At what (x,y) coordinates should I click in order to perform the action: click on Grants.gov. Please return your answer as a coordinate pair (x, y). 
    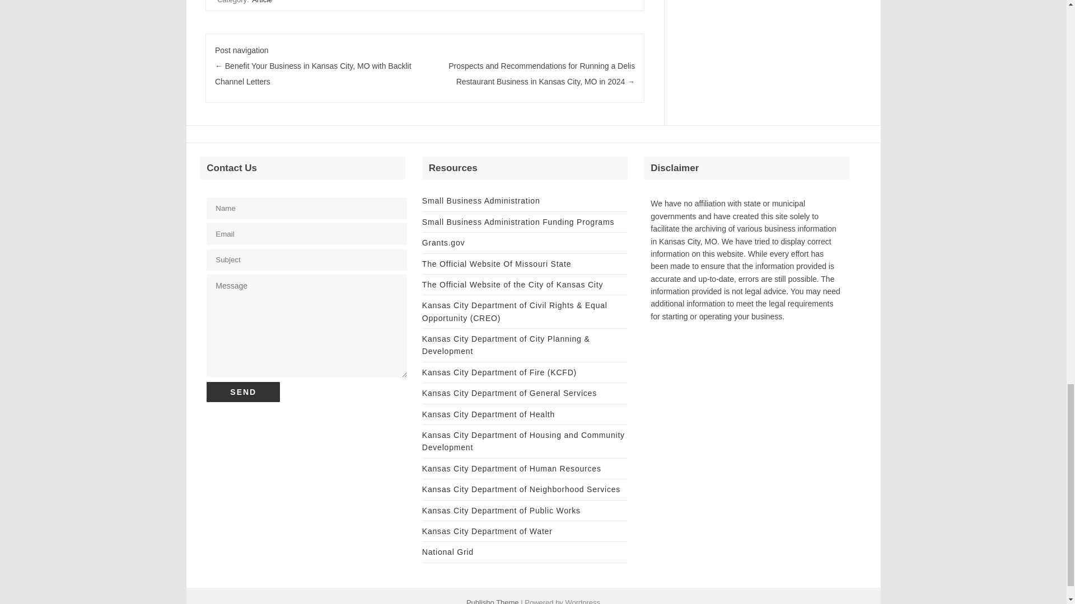
    Looking at the image, I should click on (443, 242).